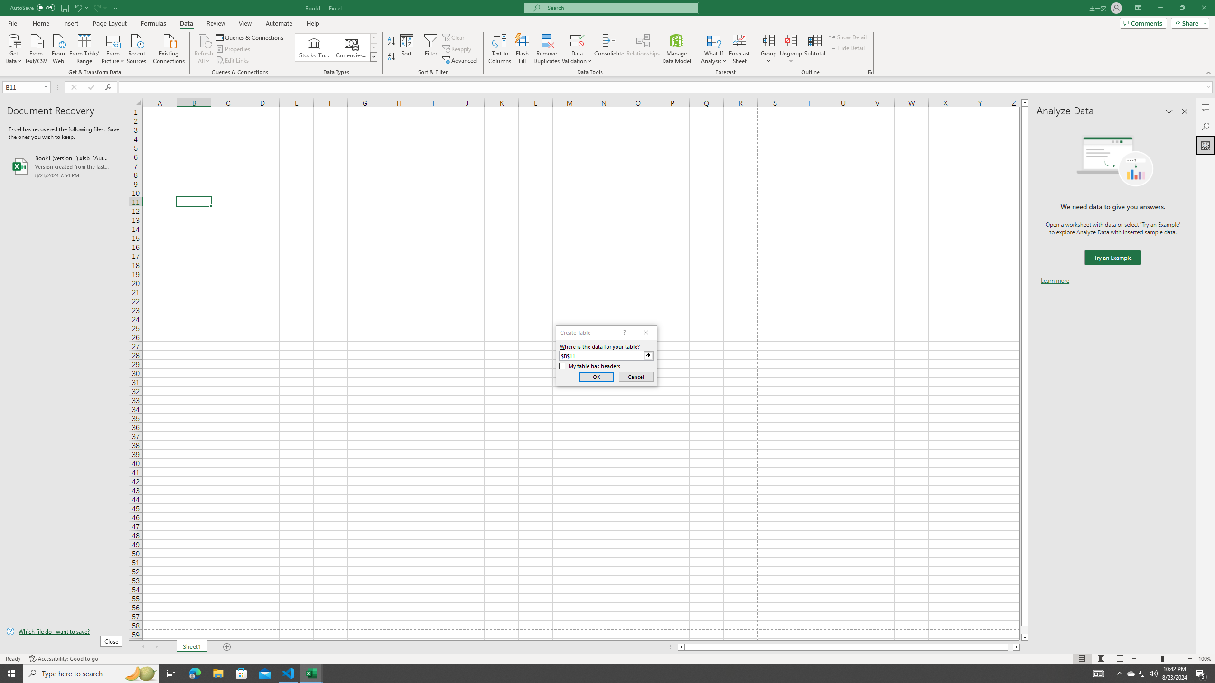 The image size is (1215, 683). What do you see at coordinates (791, 49) in the screenshot?
I see `Ungroup...` at bounding box center [791, 49].